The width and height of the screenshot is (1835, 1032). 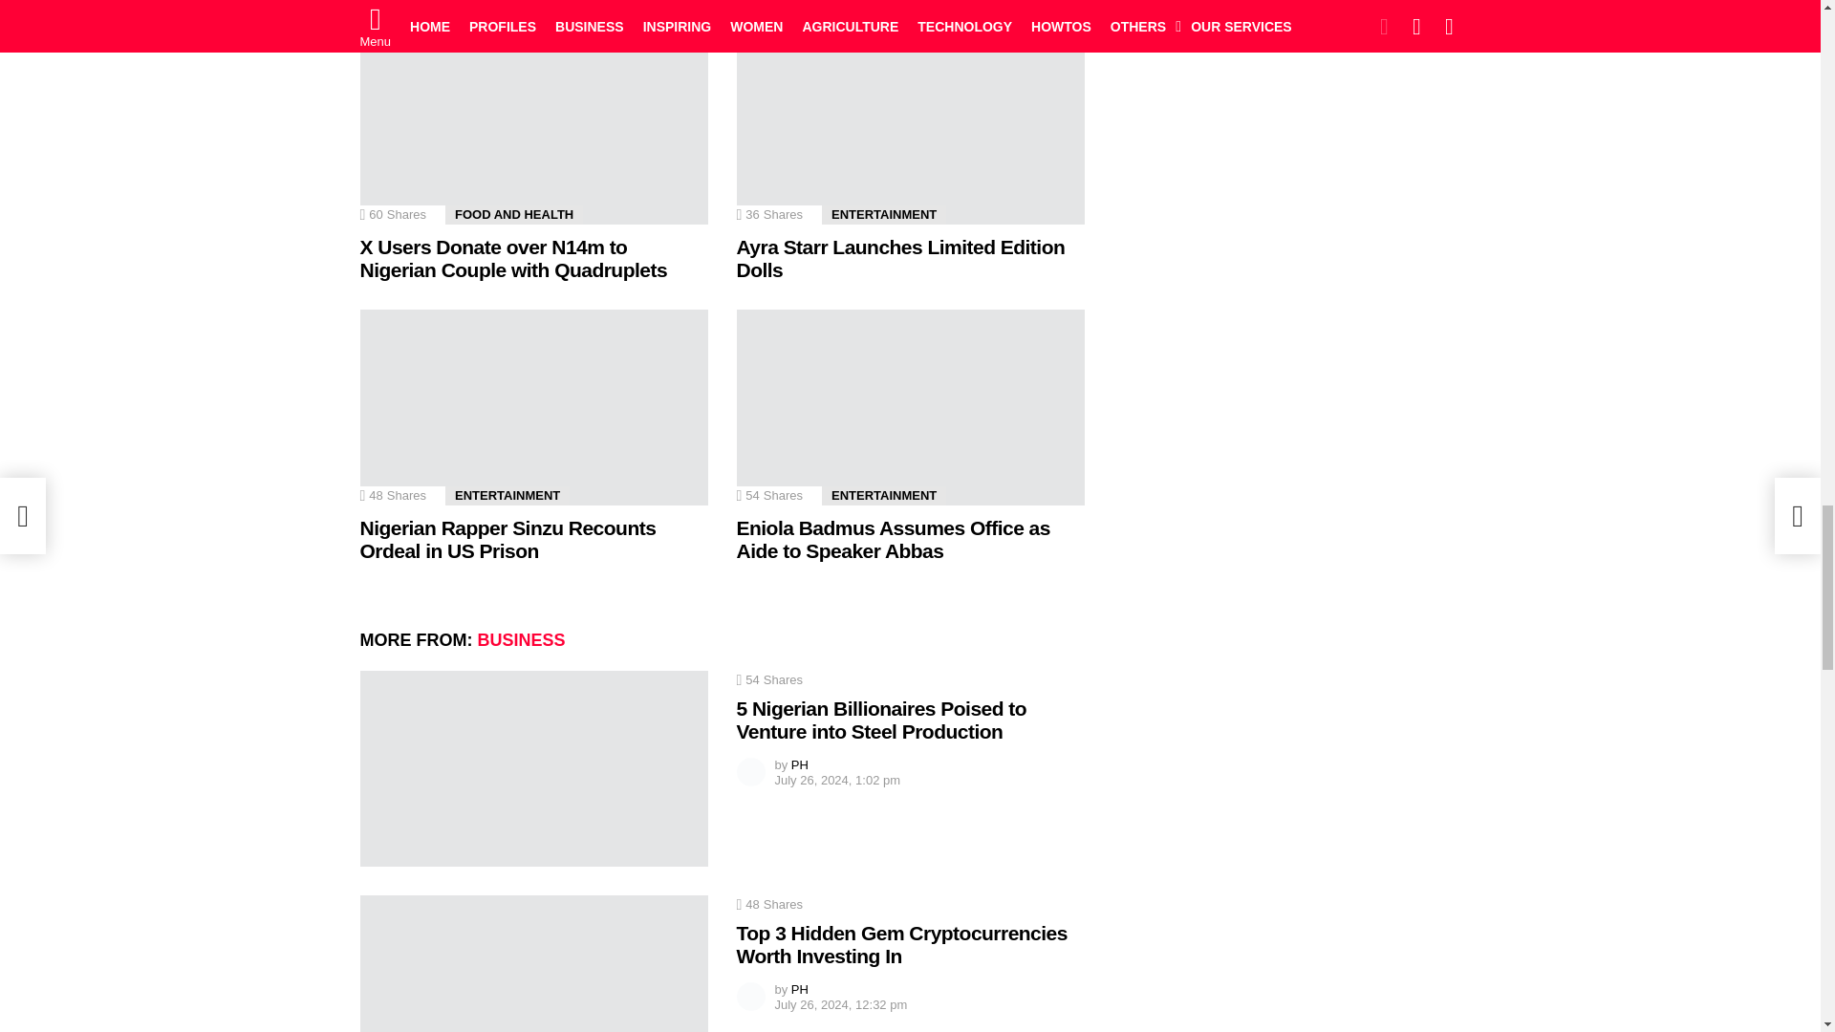 What do you see at coordinates (910, 126) in the screenshot?
I see `Ayra Starr Launches Limited Edition Dolls` at bounding box center [910, 126].